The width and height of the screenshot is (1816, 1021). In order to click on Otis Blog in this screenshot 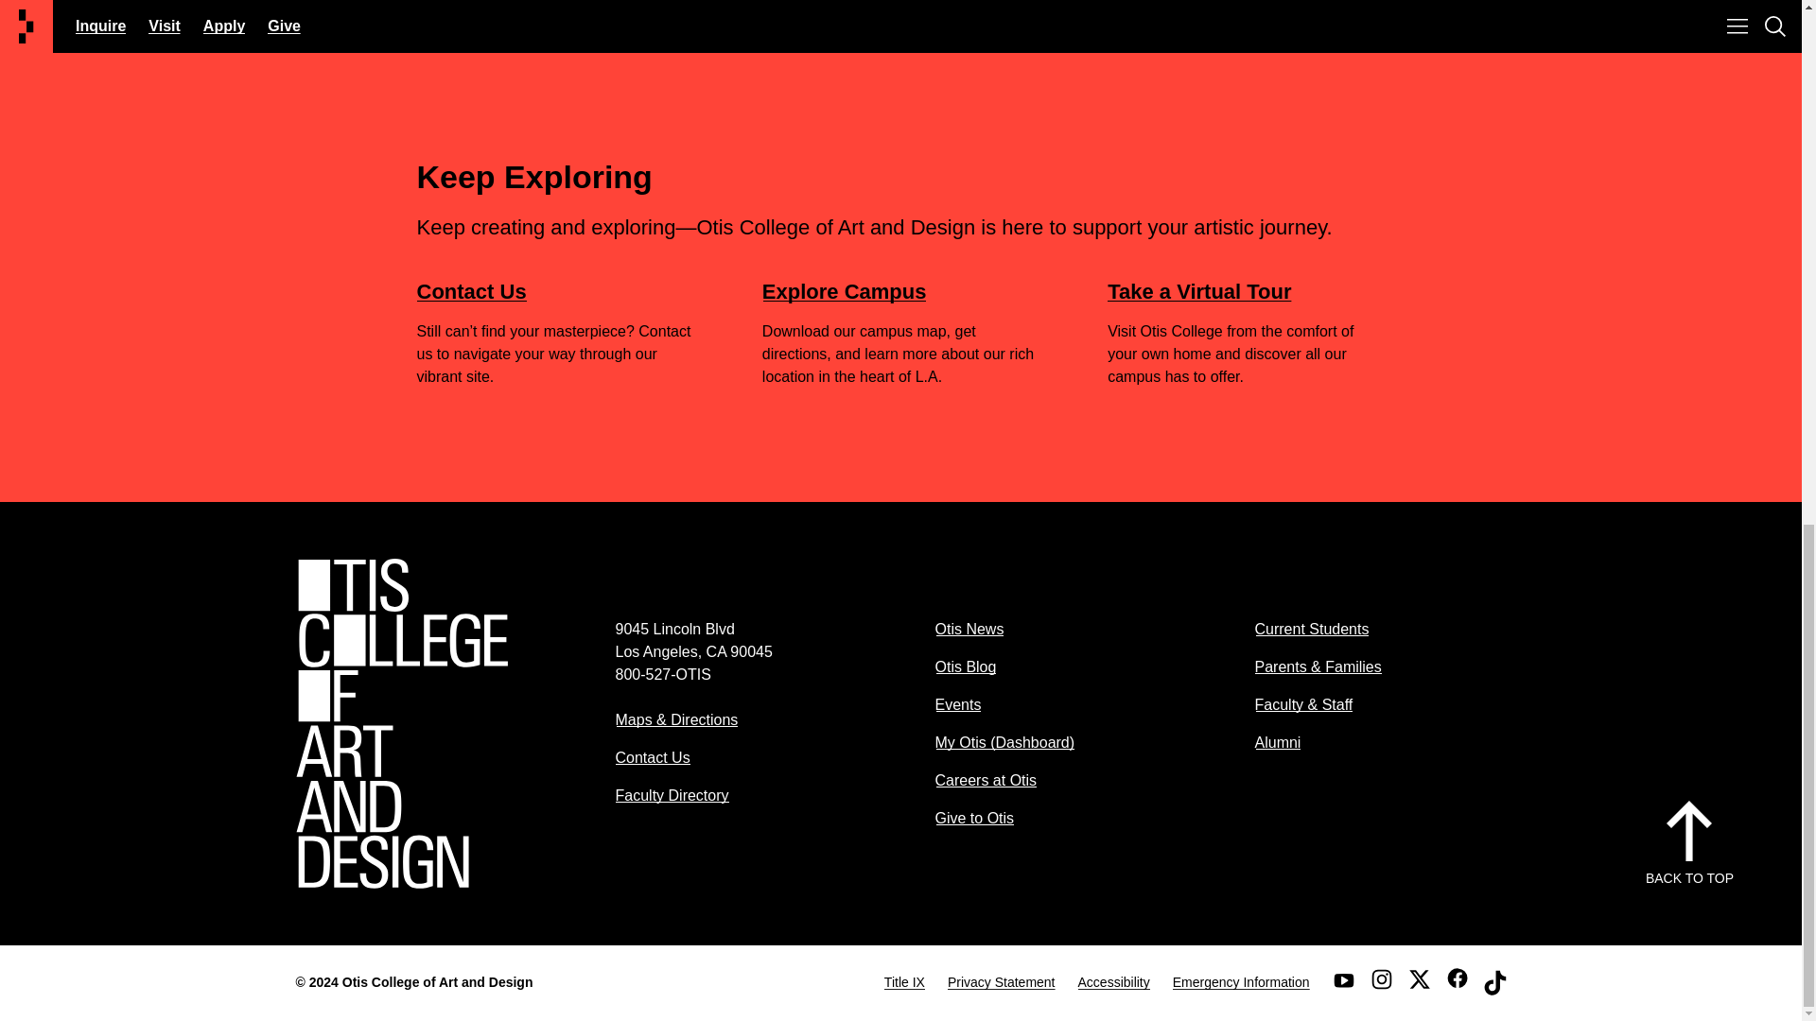, I will do `click(965, 666)`.